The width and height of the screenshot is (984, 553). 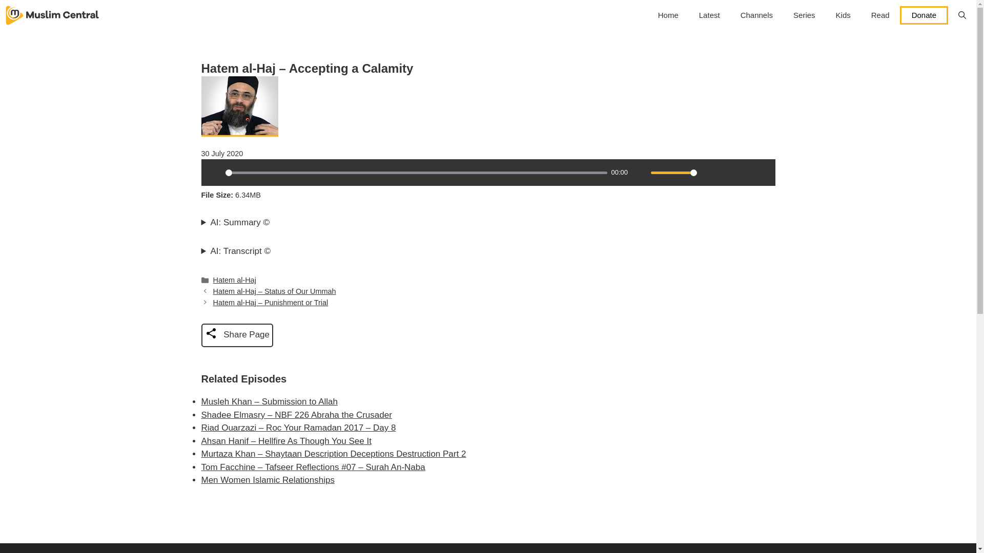 What do you see at coordinates (843, 15) in the screenshot?
I see `Kids` at bounding box center [843, 15].